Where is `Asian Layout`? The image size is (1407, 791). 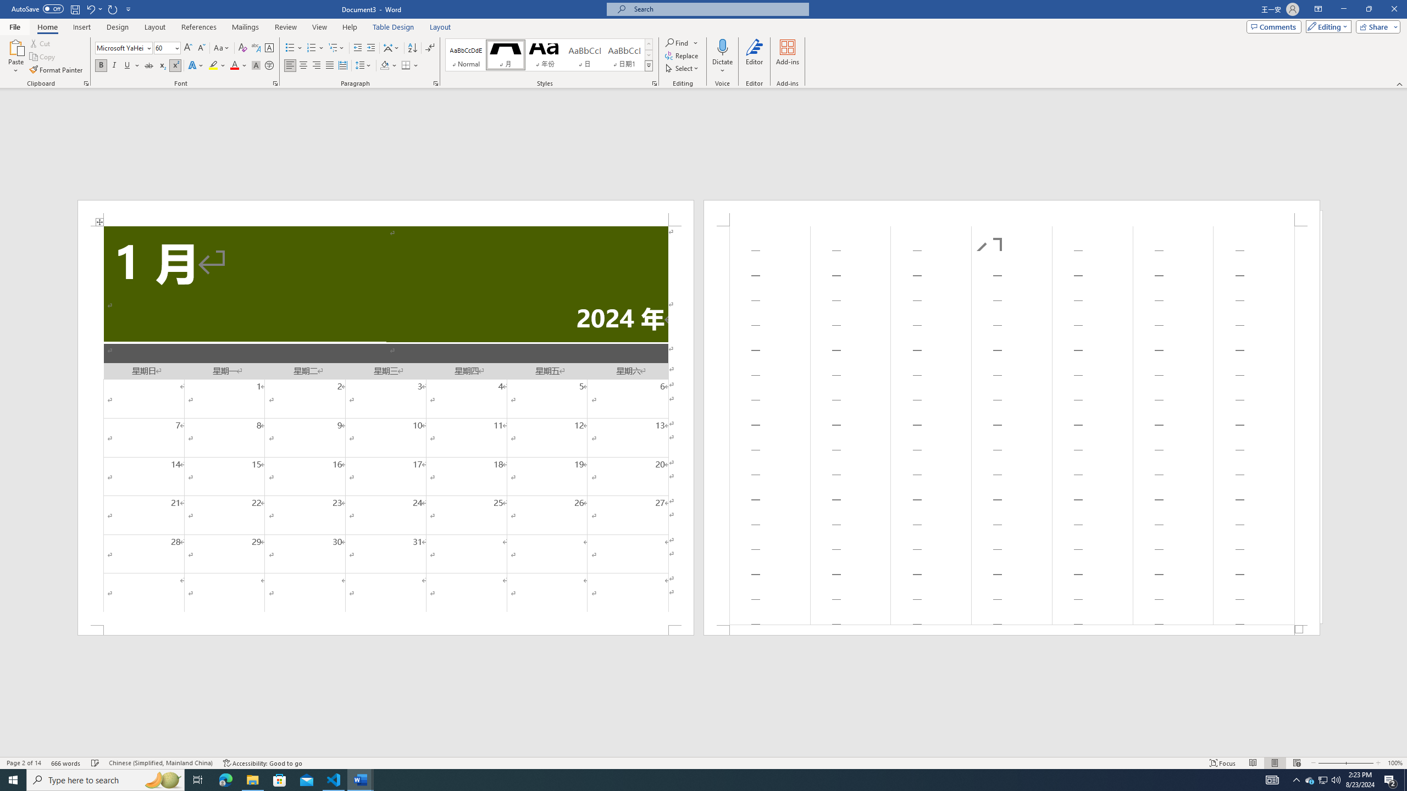 Asian Layout is located at coordinates (391, 48).